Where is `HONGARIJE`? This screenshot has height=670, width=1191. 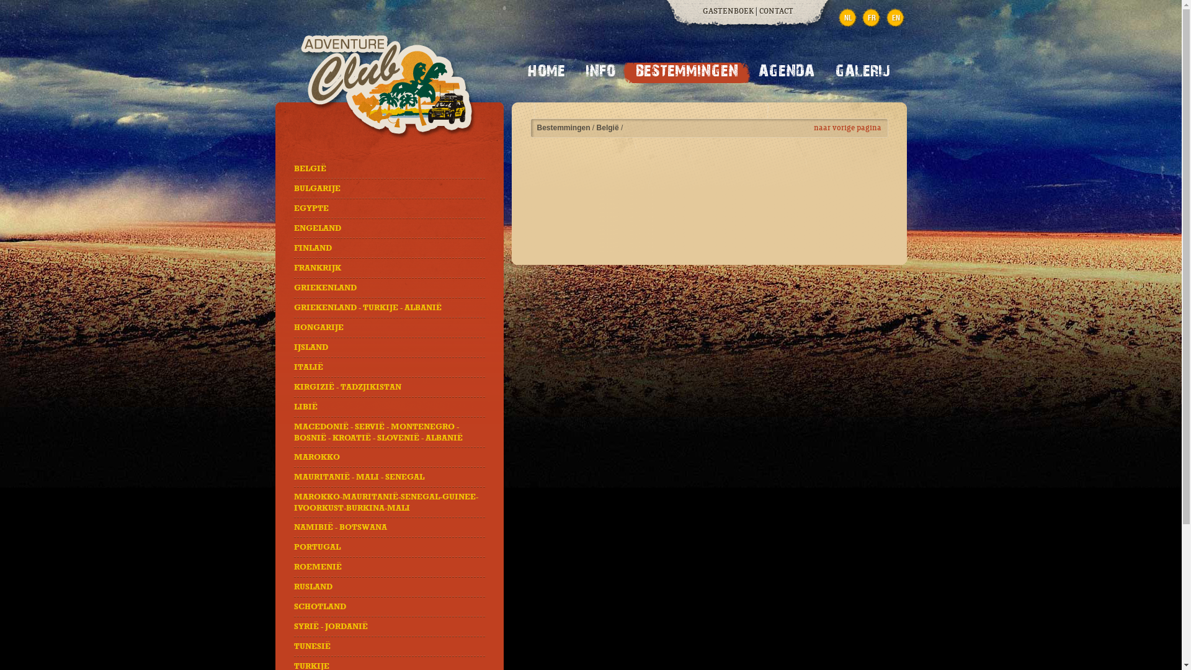
HONGARIJE is located at coordinates (319, 328).